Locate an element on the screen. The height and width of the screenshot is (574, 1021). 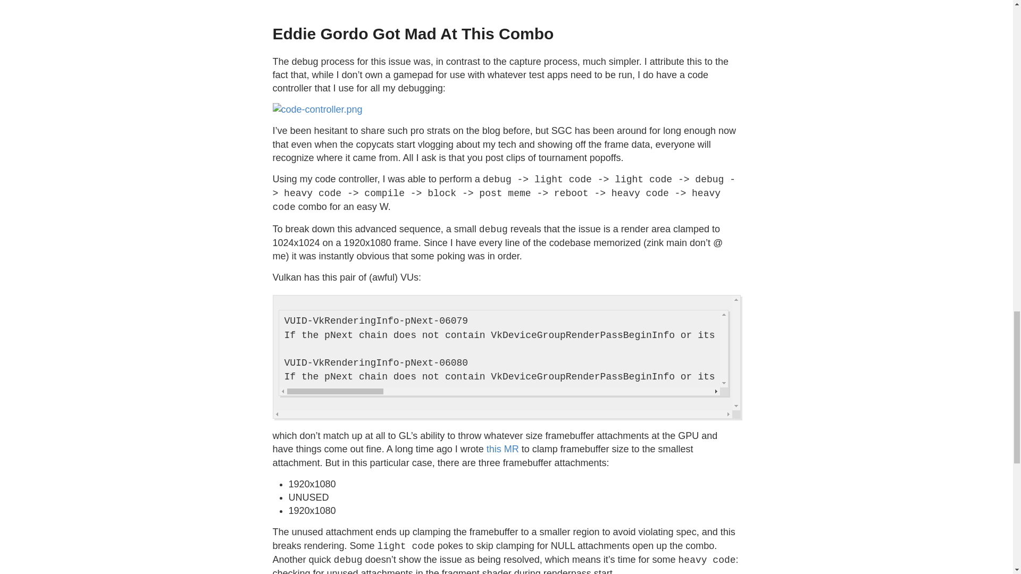
this MR is located at coordinates (503, 449).